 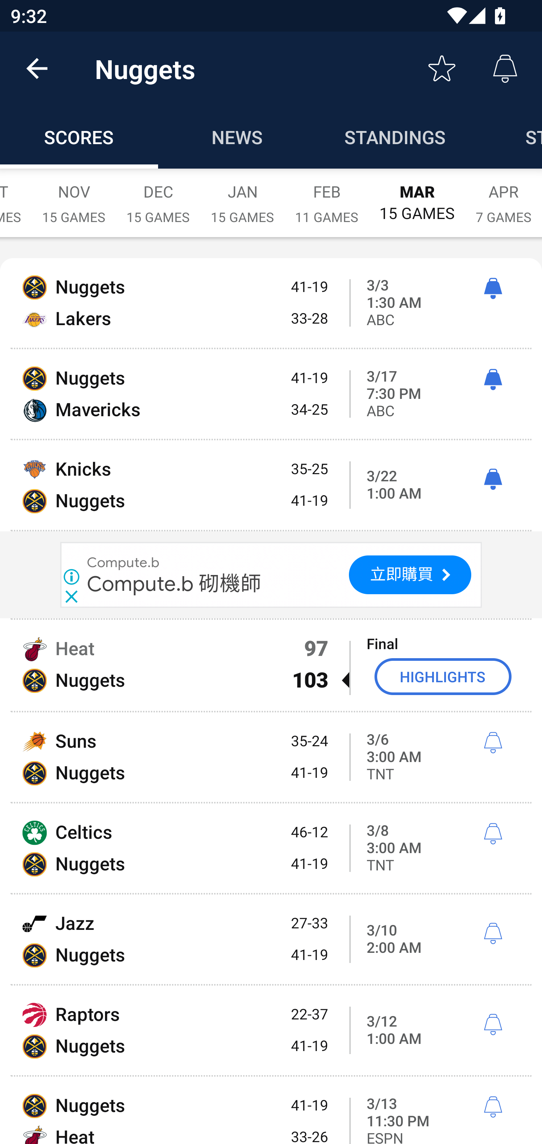 What do you see at coordinates (493, 1107) in the screenshot?
I see `í` at bounding box center [493, 1107].